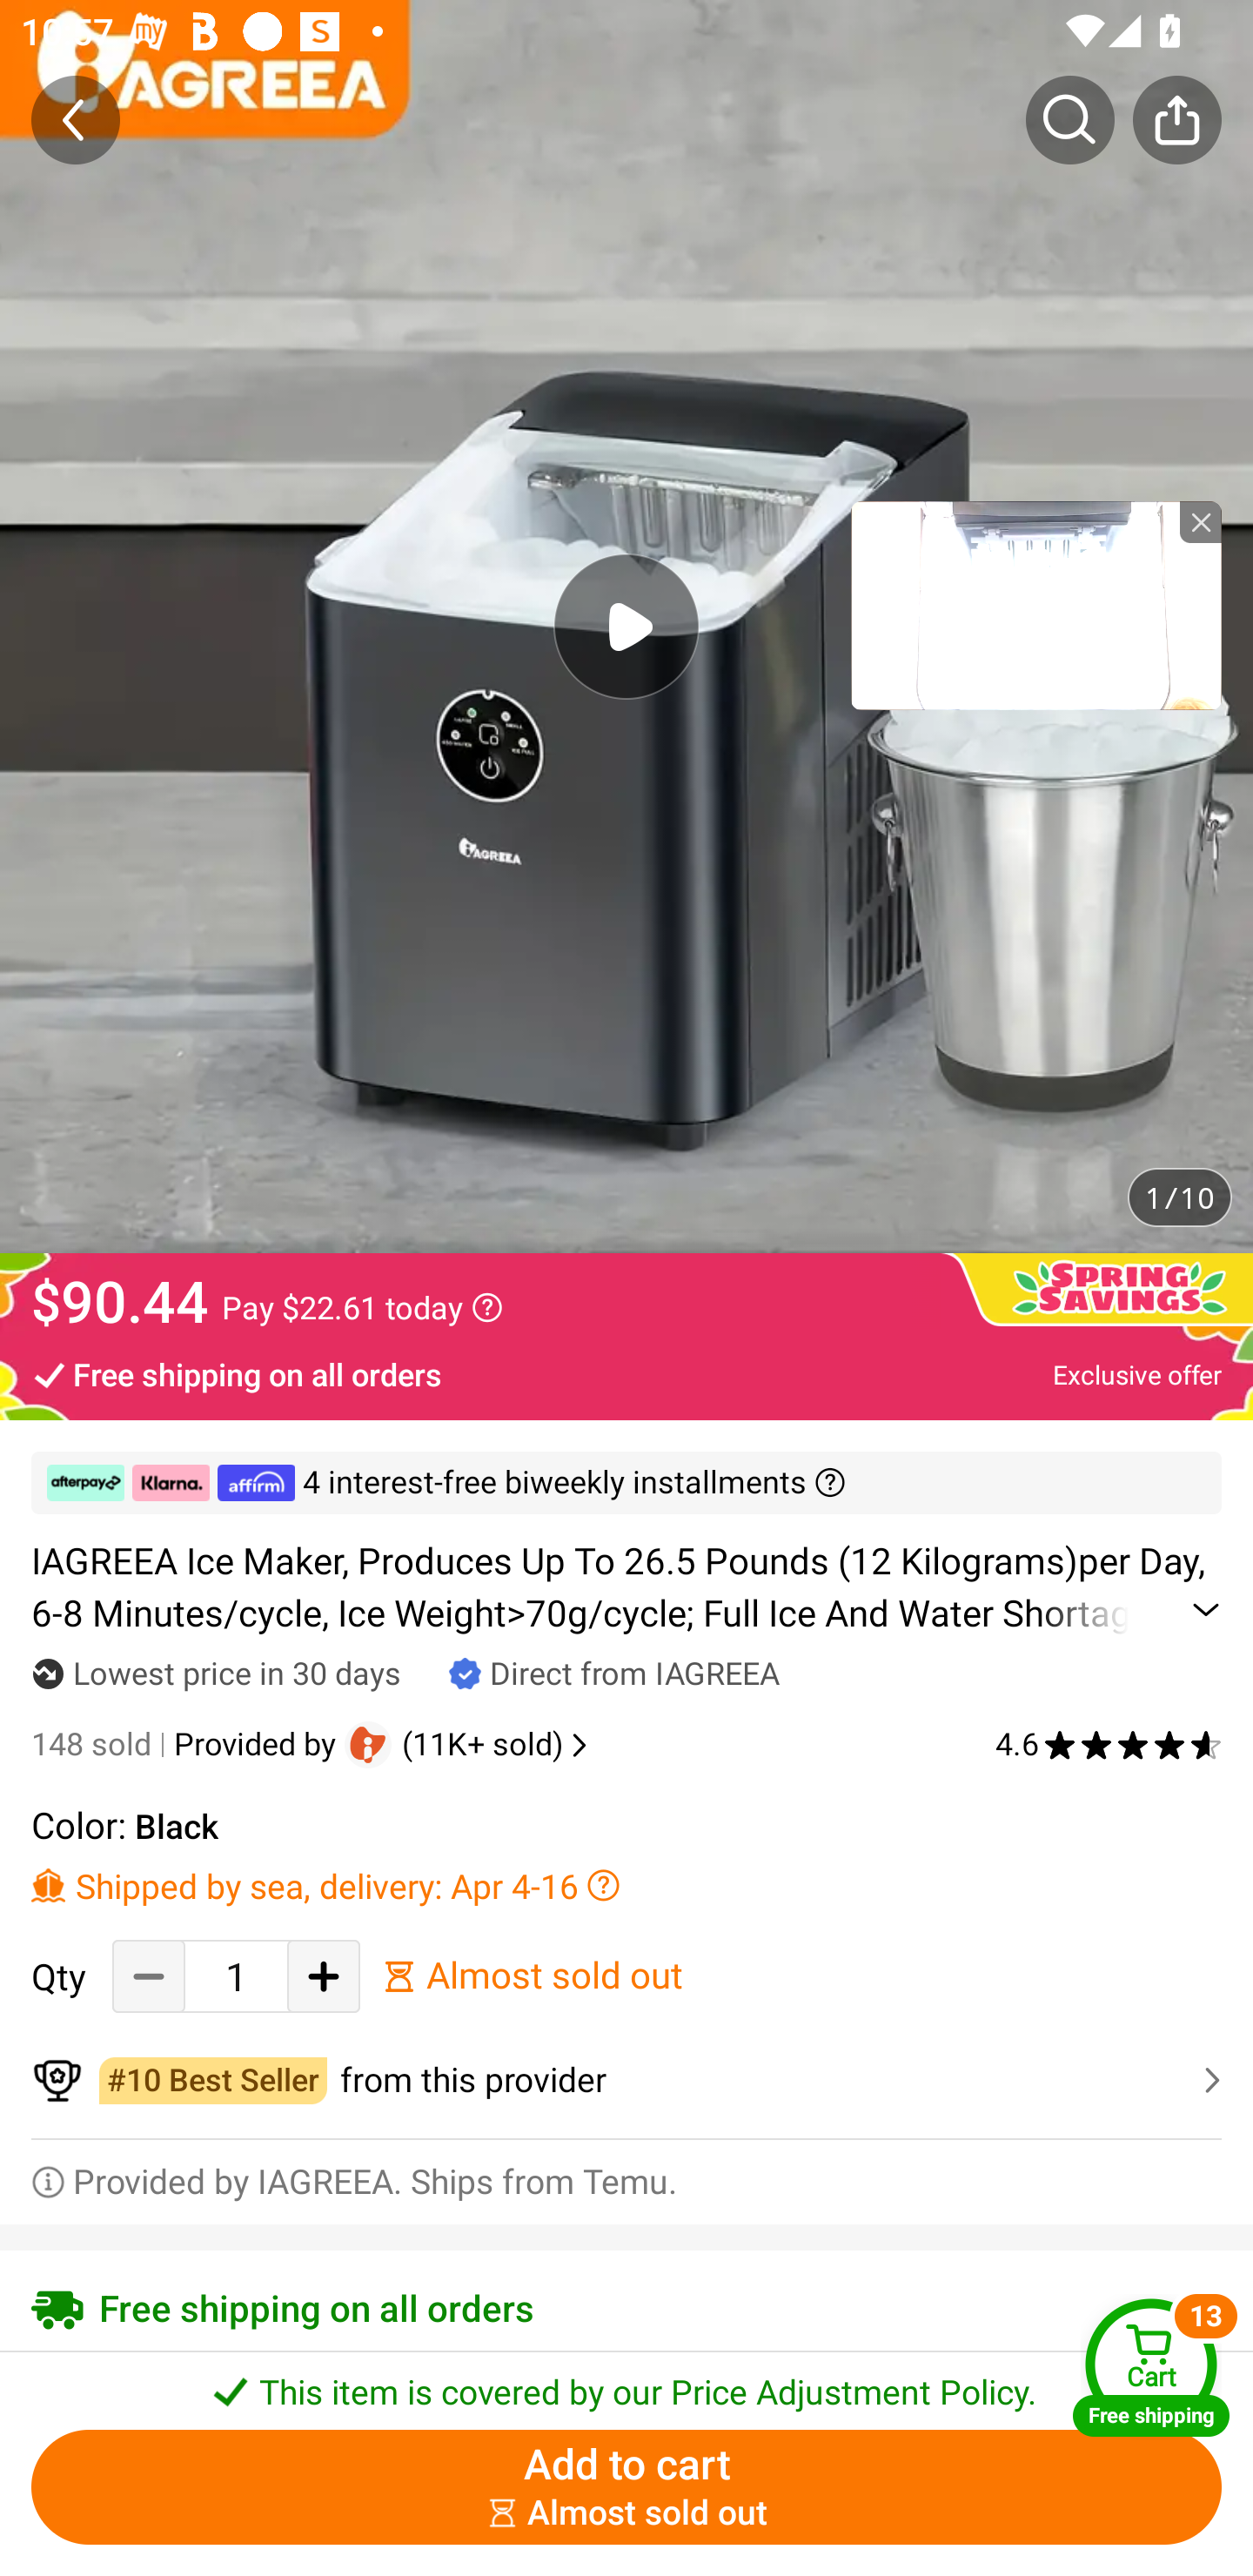 The height and width of the screenshot is (2576, 1253). Describe the element at coordinates (626, 1373) in the screenshot. I see `Free shipping on all orders Exclusive offer` at that location.